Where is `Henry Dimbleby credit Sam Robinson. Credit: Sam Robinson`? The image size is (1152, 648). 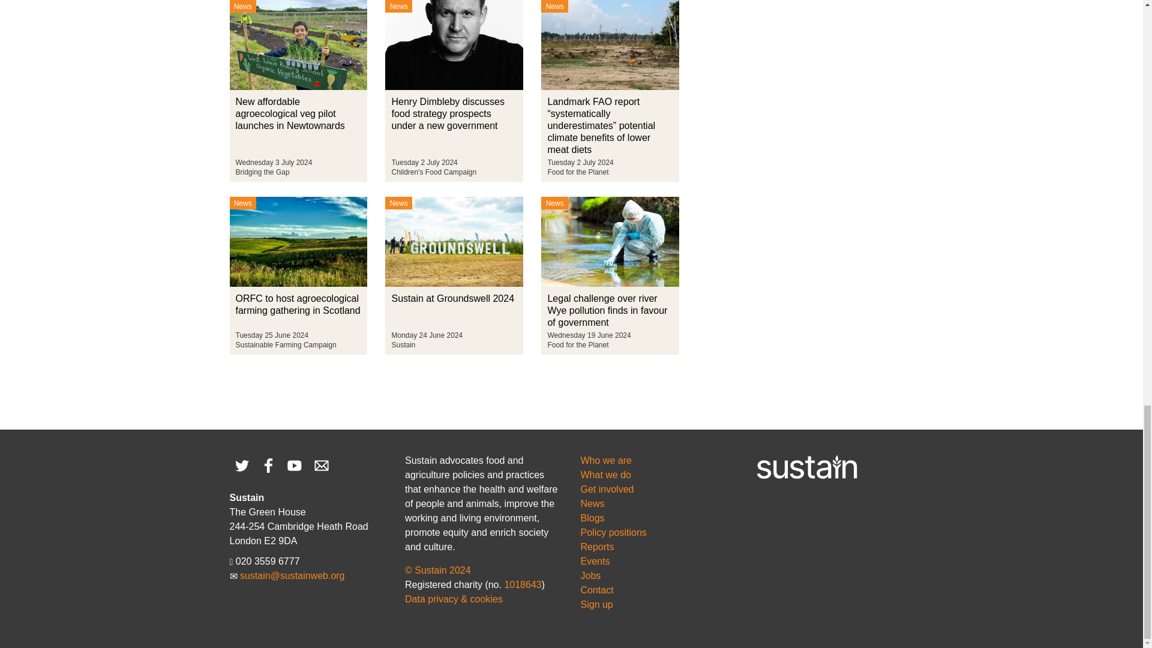
Henry Dimbleby credit Sam Robinson. Credit: Sam Robinson is located at coordinates (454, 45).